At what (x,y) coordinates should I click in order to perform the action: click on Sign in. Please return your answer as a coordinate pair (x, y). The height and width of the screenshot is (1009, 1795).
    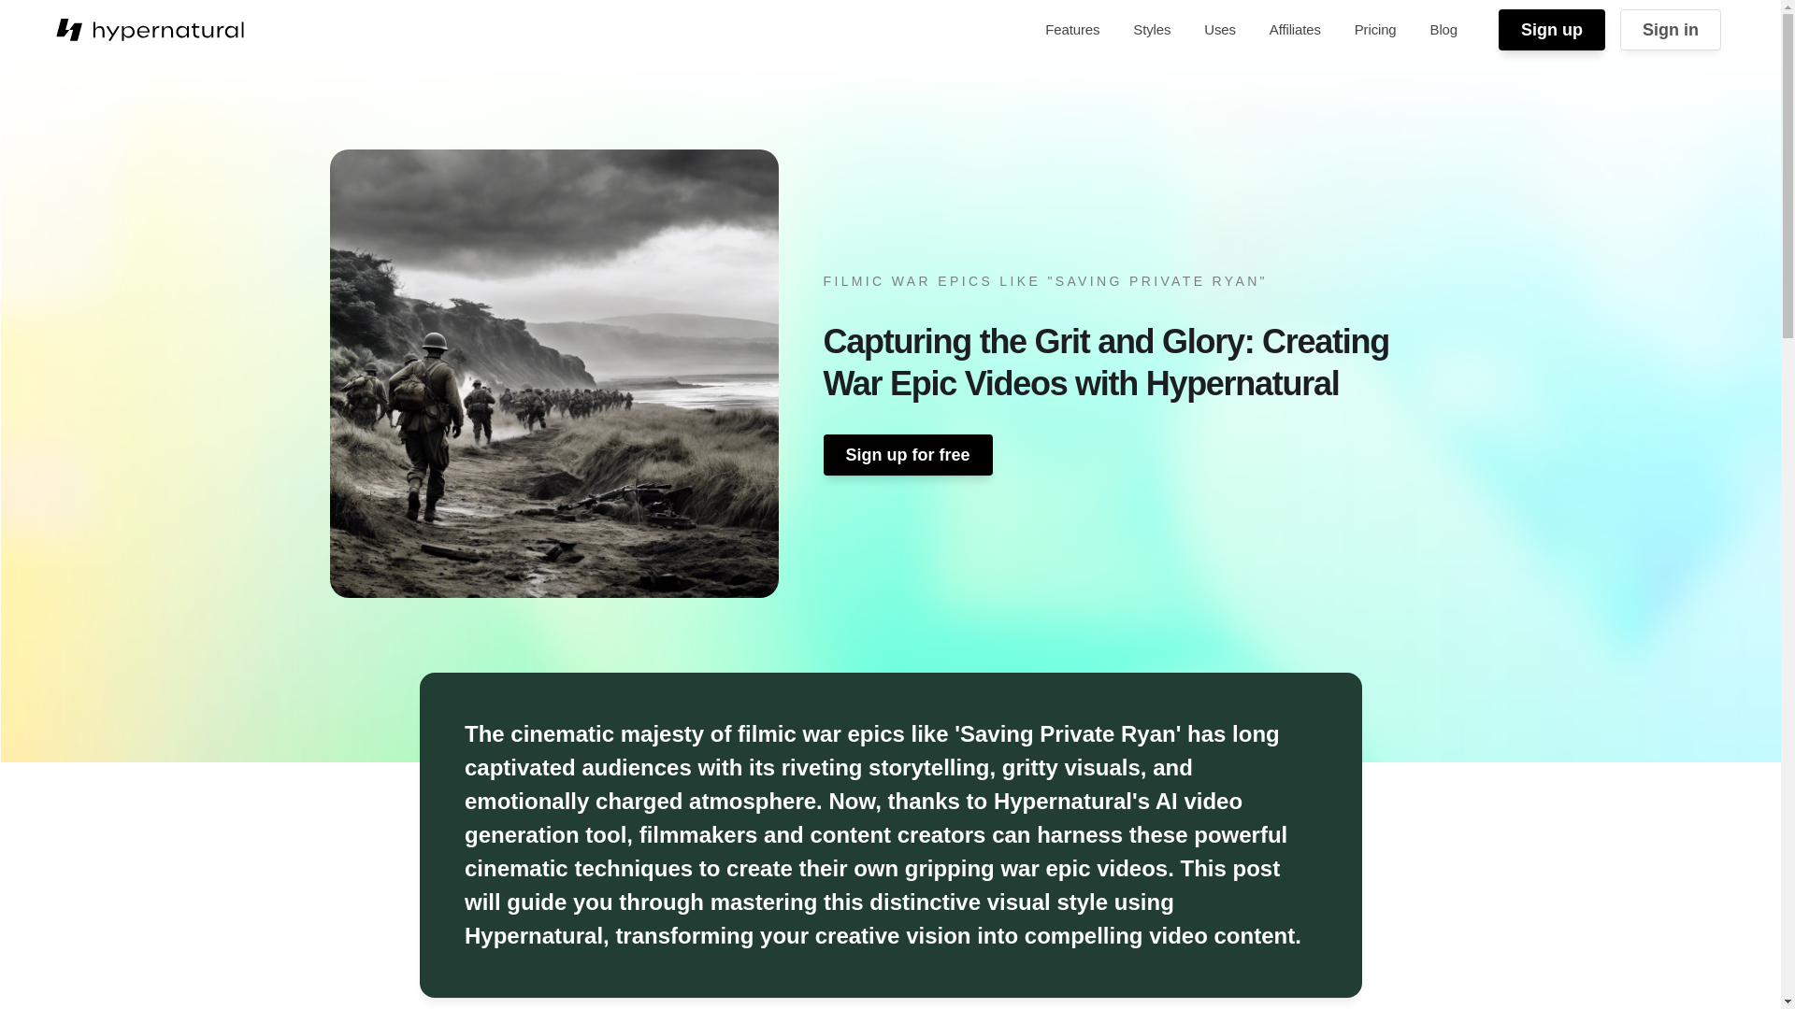
    Looking at the image, I should click on (1671, 30).